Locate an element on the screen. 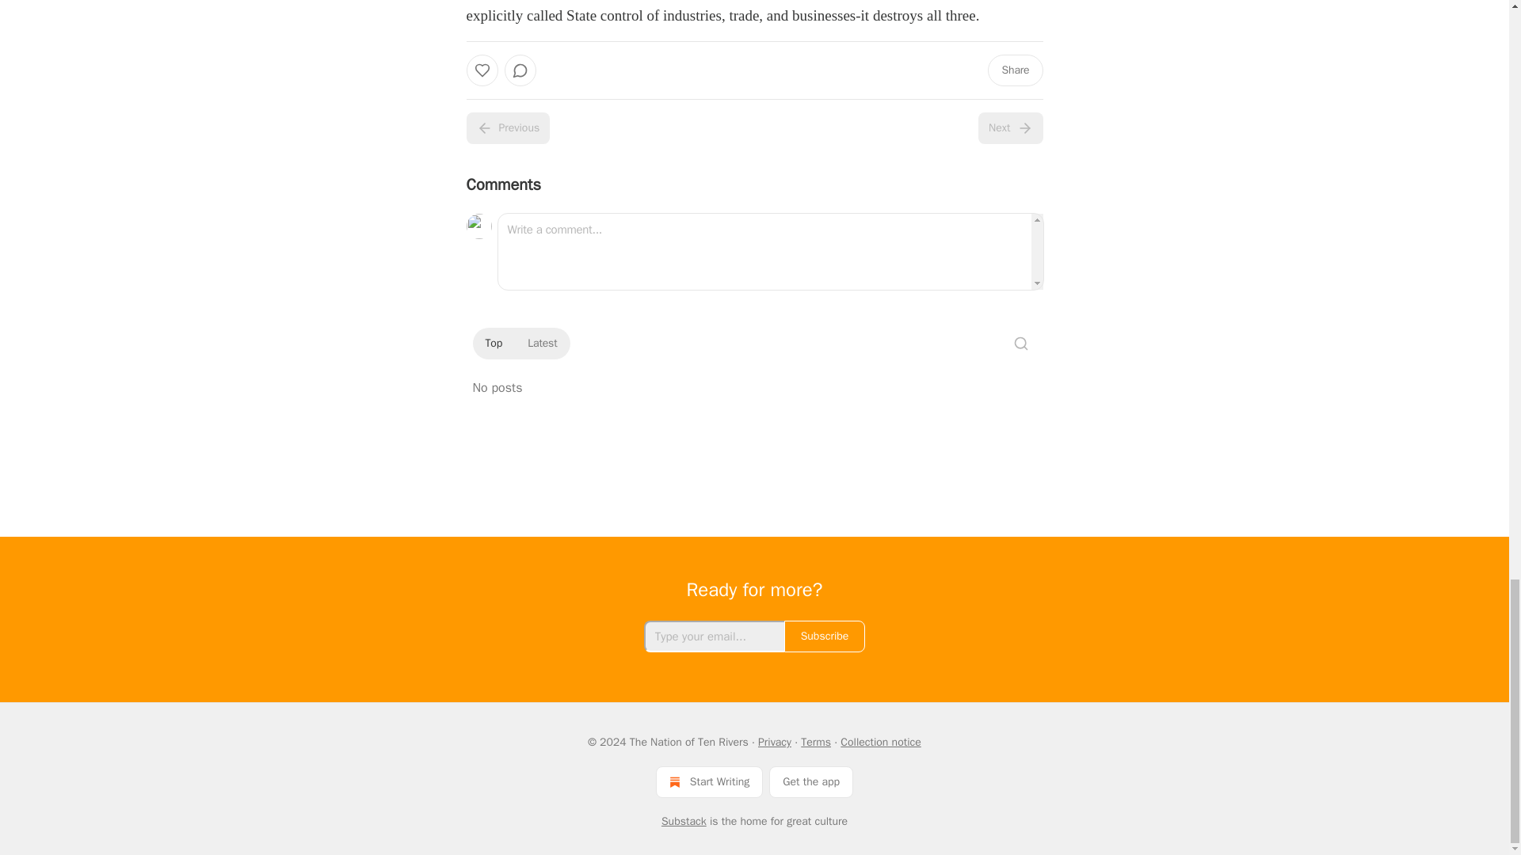  Top is located at coordinates (493, 344).